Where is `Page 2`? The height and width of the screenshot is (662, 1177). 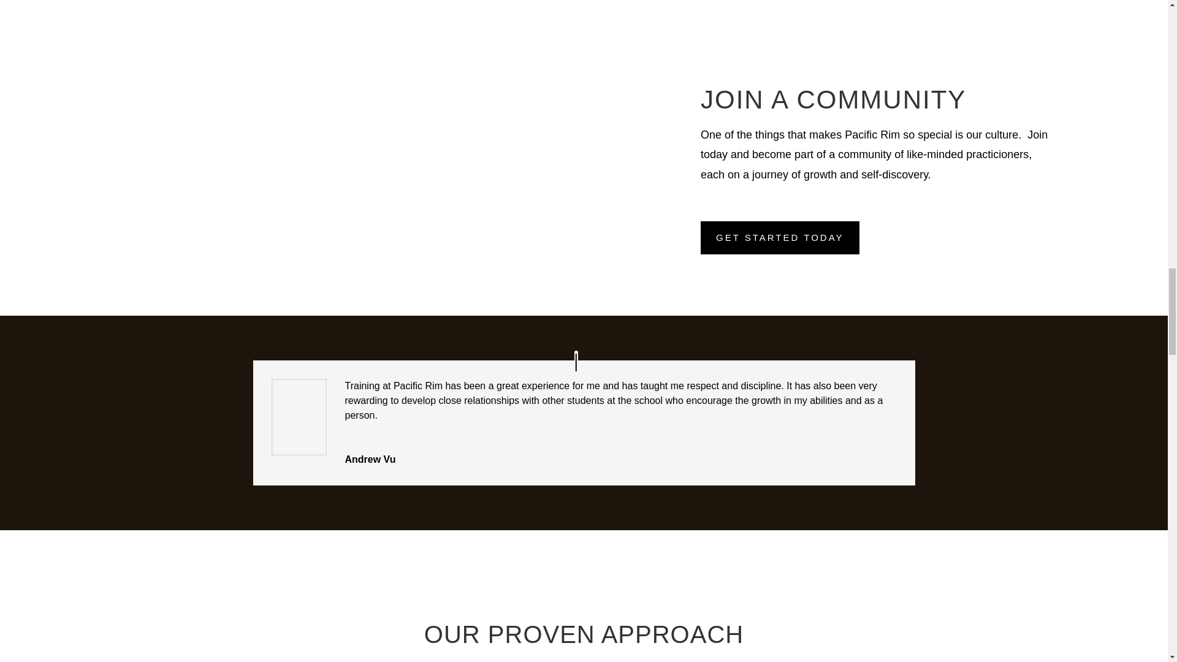
Page 2 is located at coordinates (584, 656).